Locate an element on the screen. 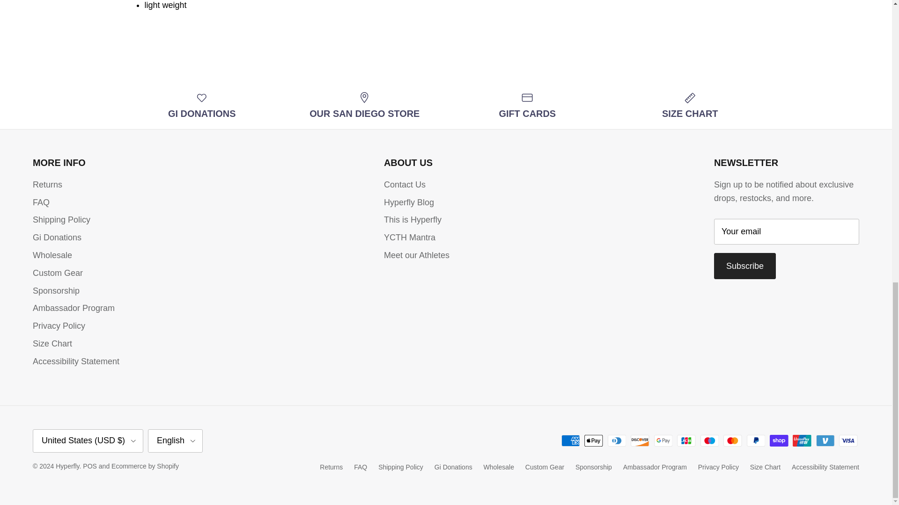 This screenshot has width=899, height=505. JCB is located at coordinates (686, 440).